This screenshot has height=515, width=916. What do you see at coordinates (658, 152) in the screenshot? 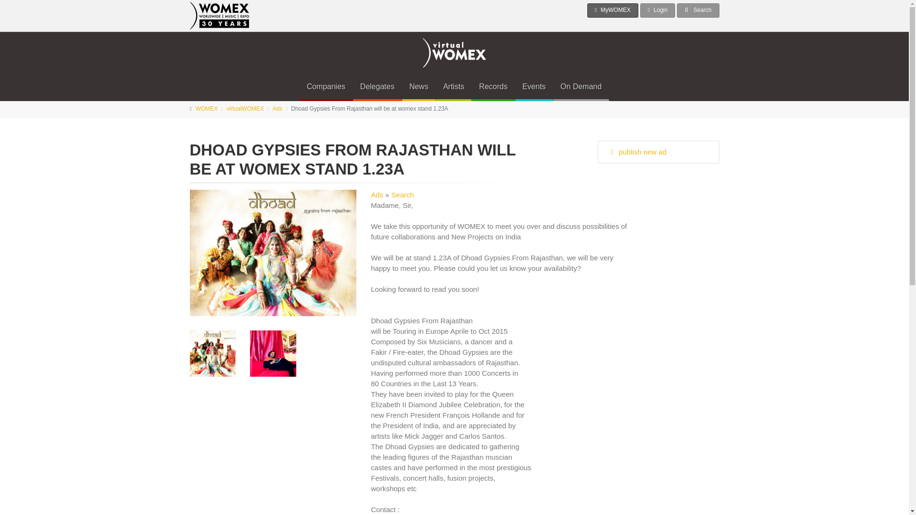
I see `publish new ad` at bounding box center [658, 152].